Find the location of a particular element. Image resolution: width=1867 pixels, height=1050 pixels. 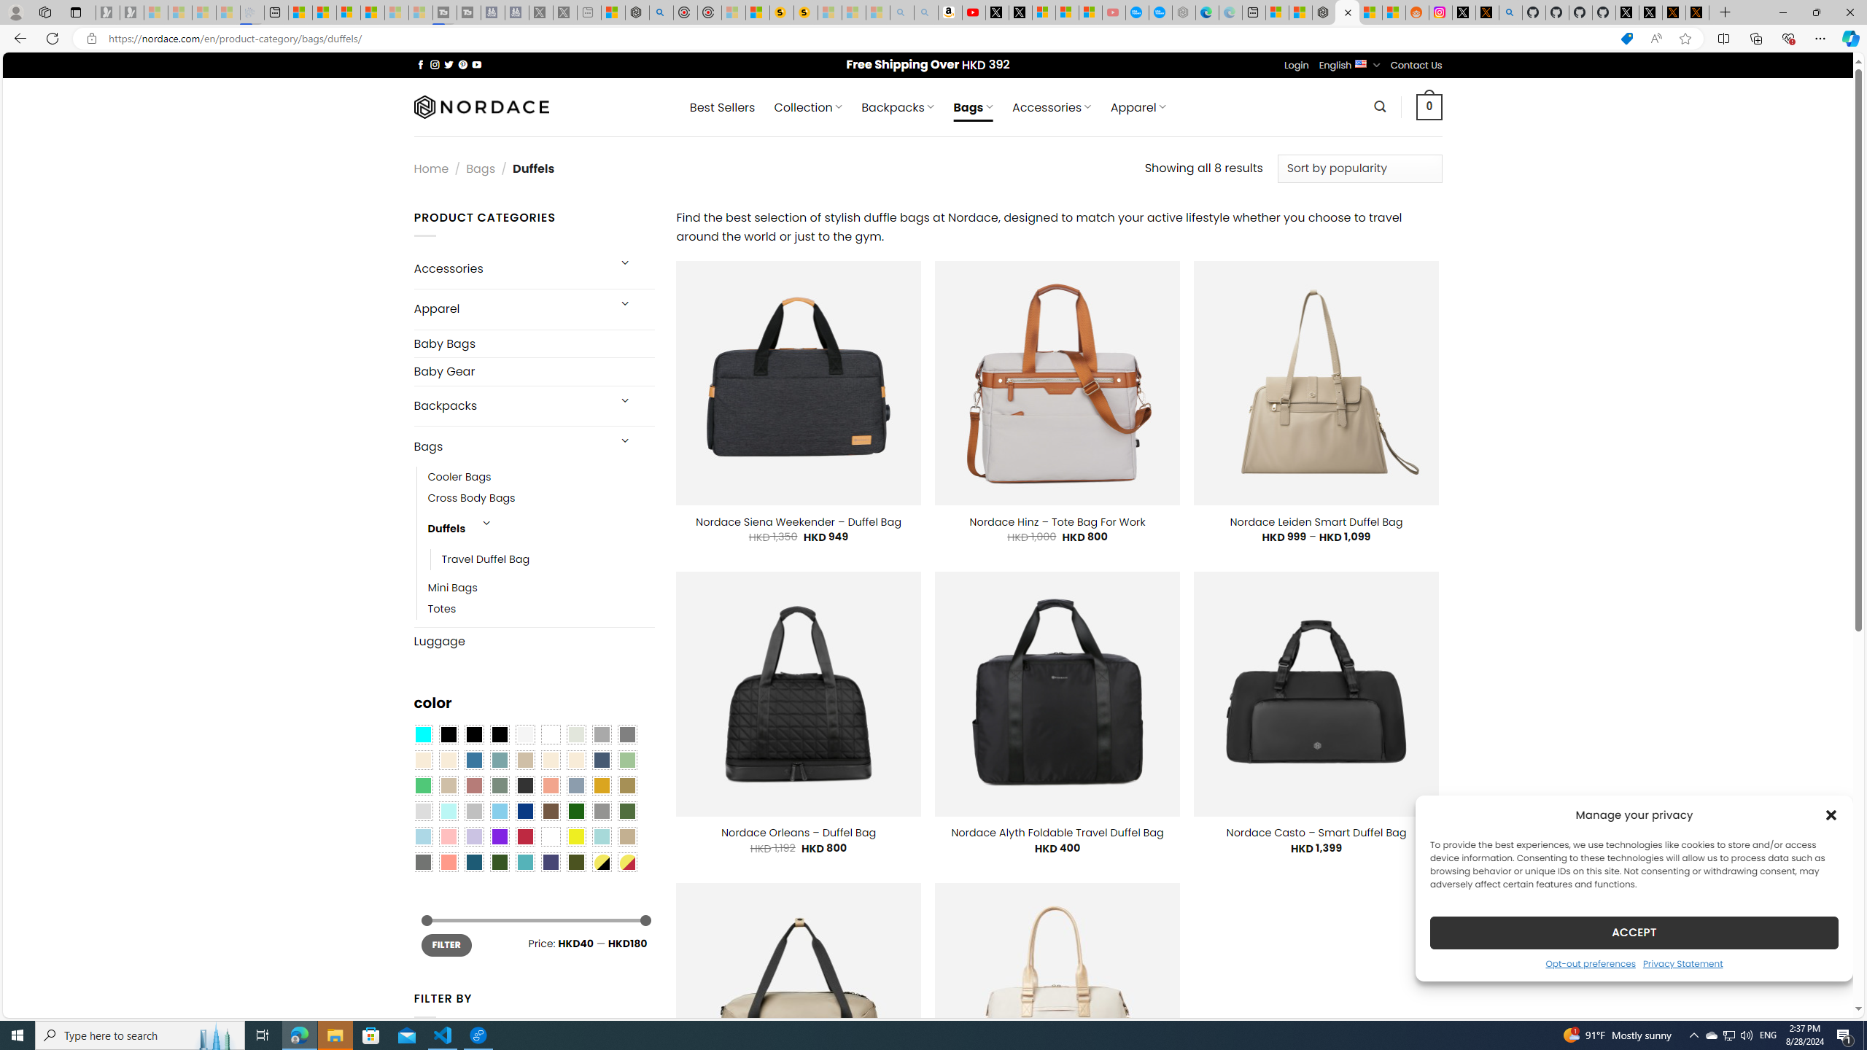

poe - Search is located at coordinates (661, 12).